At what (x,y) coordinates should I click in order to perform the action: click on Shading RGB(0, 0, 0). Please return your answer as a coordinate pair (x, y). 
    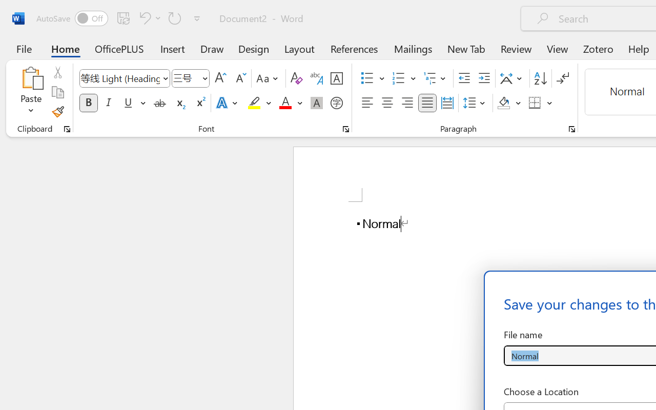
    Looking at the image, I should click on (503, 103).